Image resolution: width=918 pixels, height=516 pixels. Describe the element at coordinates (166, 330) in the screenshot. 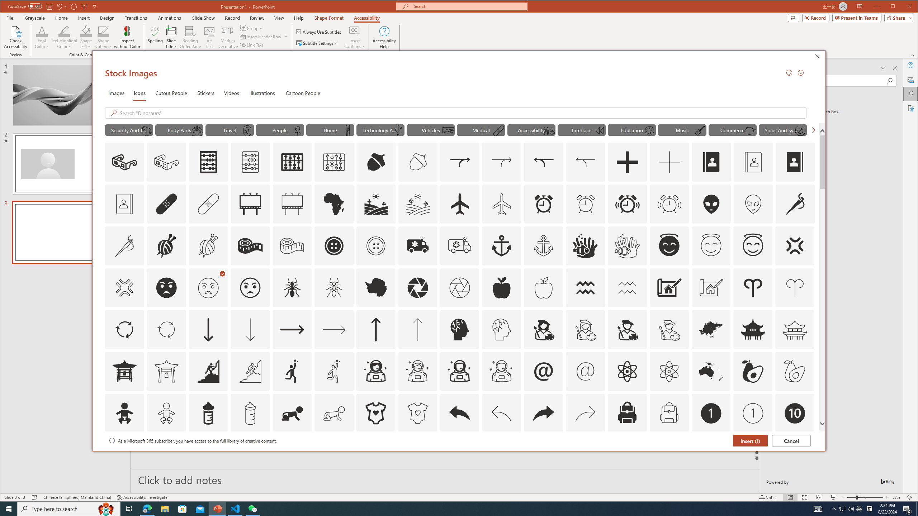

I see `AutomationID: Icons_ArrowCircle_M` at that location.